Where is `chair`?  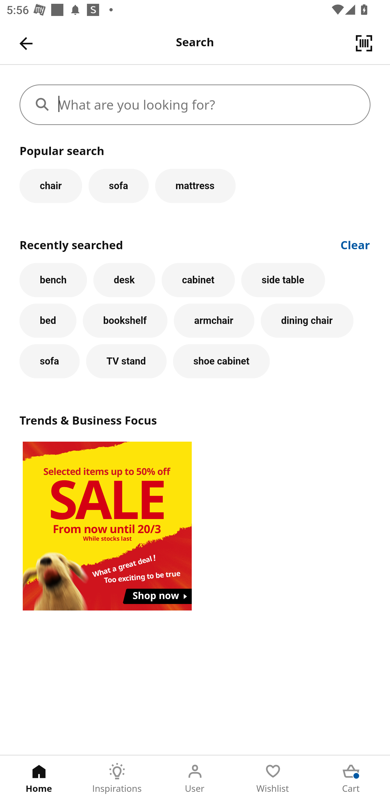
chair is located at coordinates (51, 186).